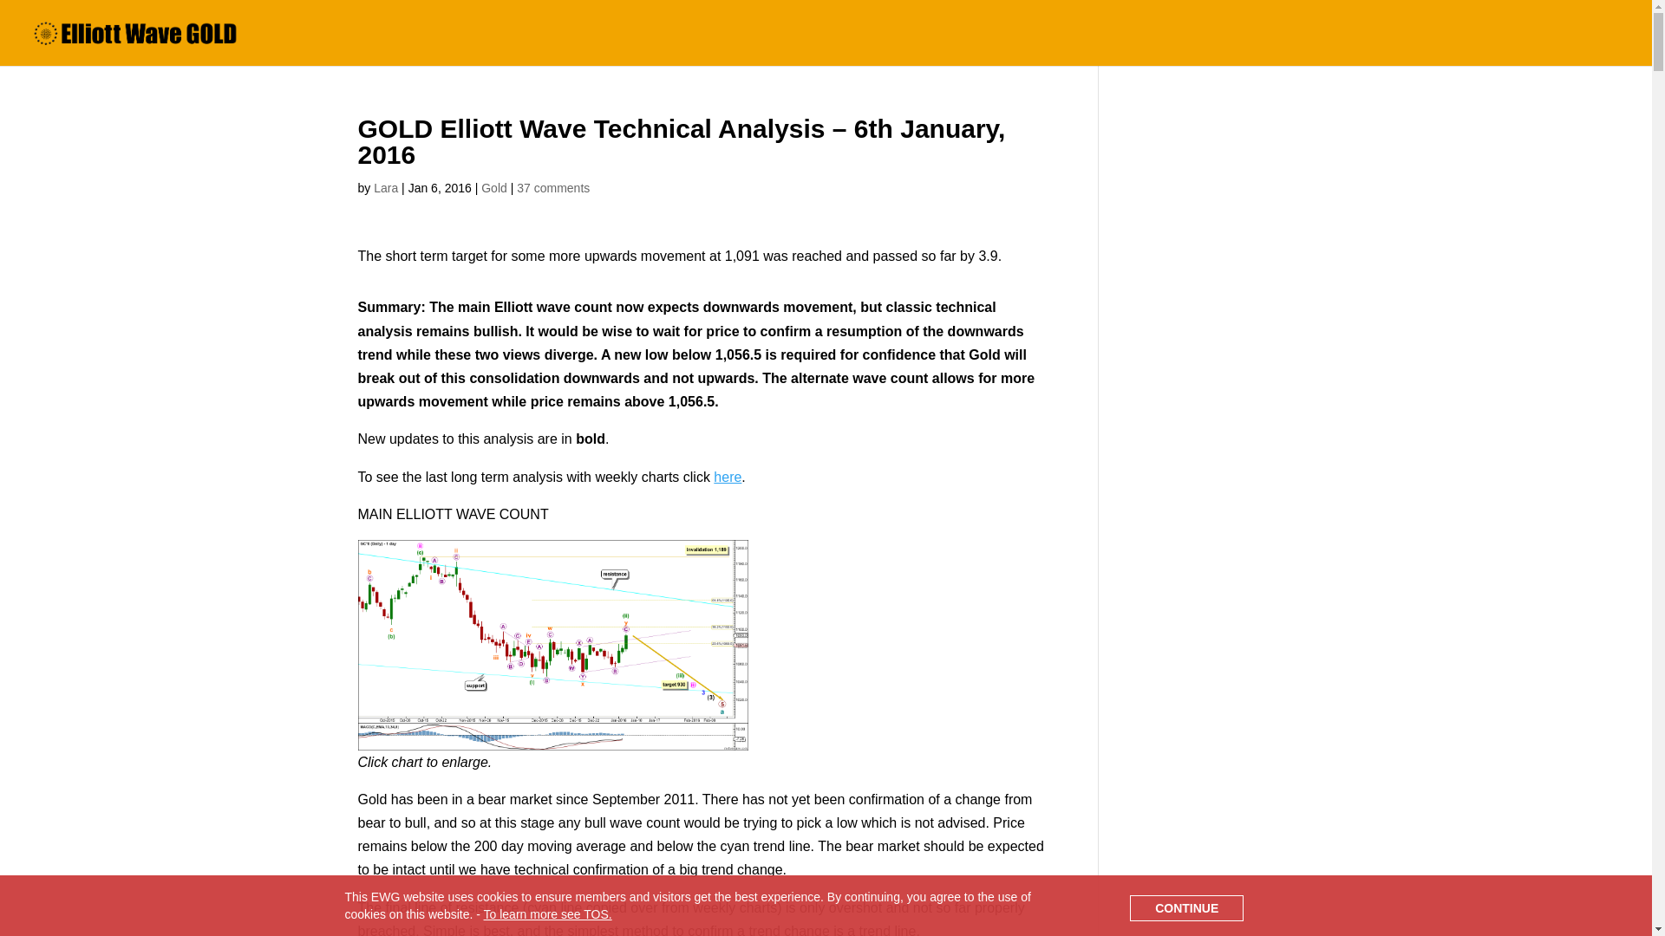  Describe the element at coordinates (727, 477) in the screenshot. I see `here` at that location.